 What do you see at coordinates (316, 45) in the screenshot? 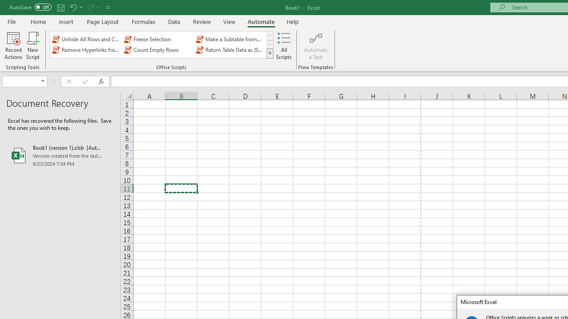
I see `Automate a Task` at bounding box center [316, 45].